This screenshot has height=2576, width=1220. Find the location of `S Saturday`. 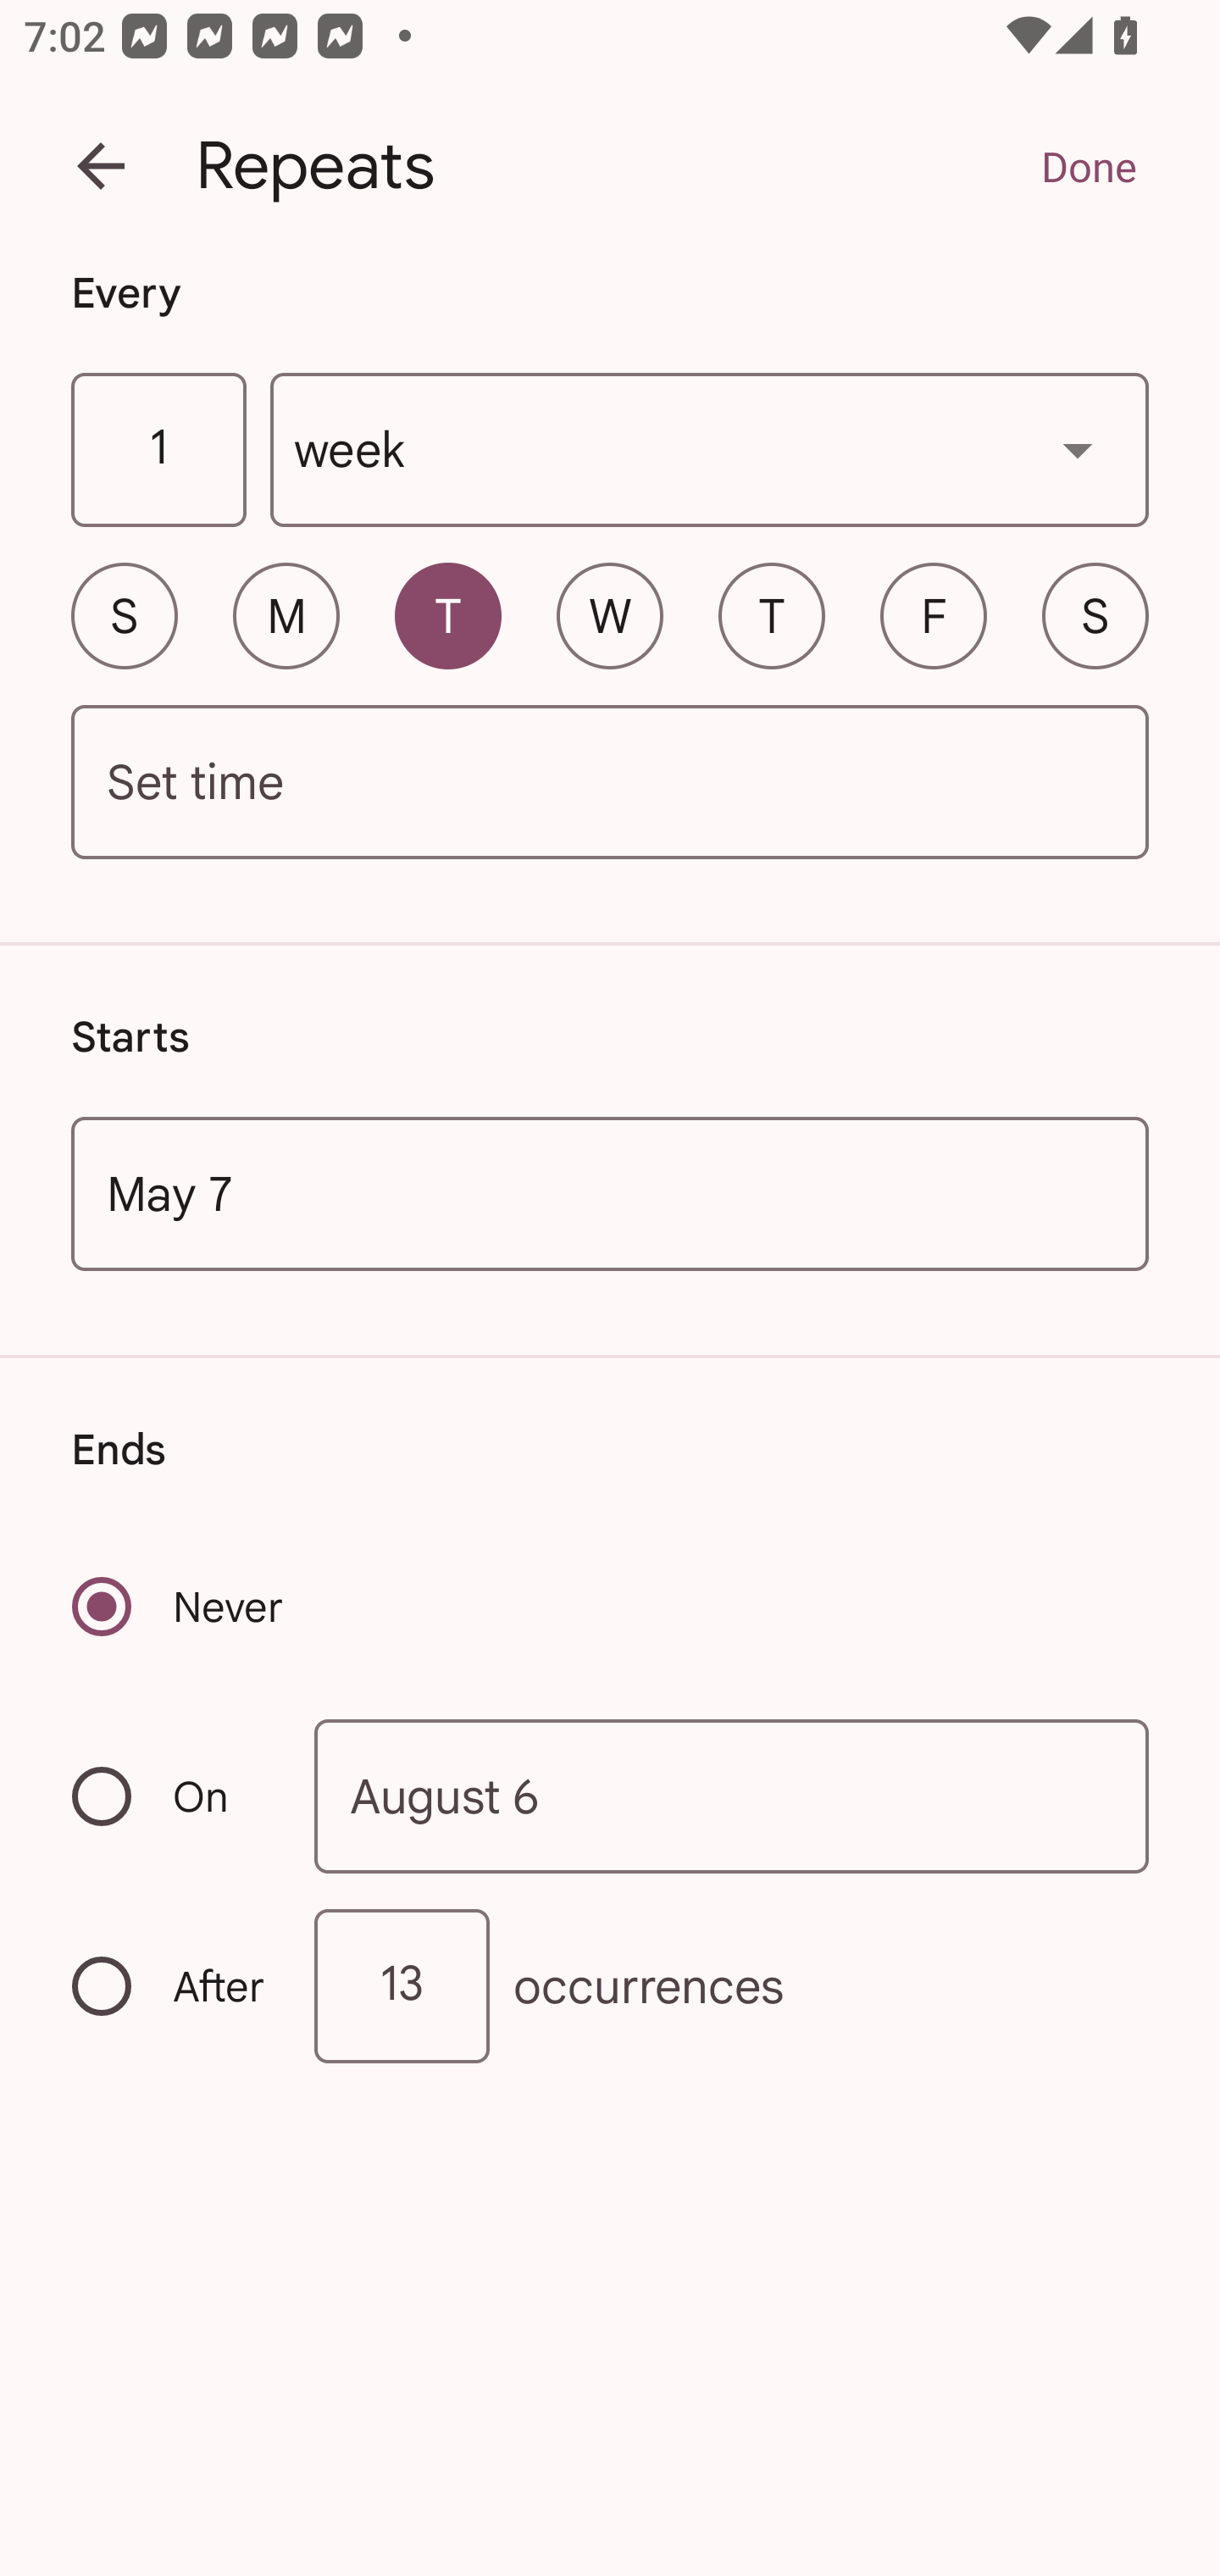

S Saturday is located at coordinates (1095, 615).